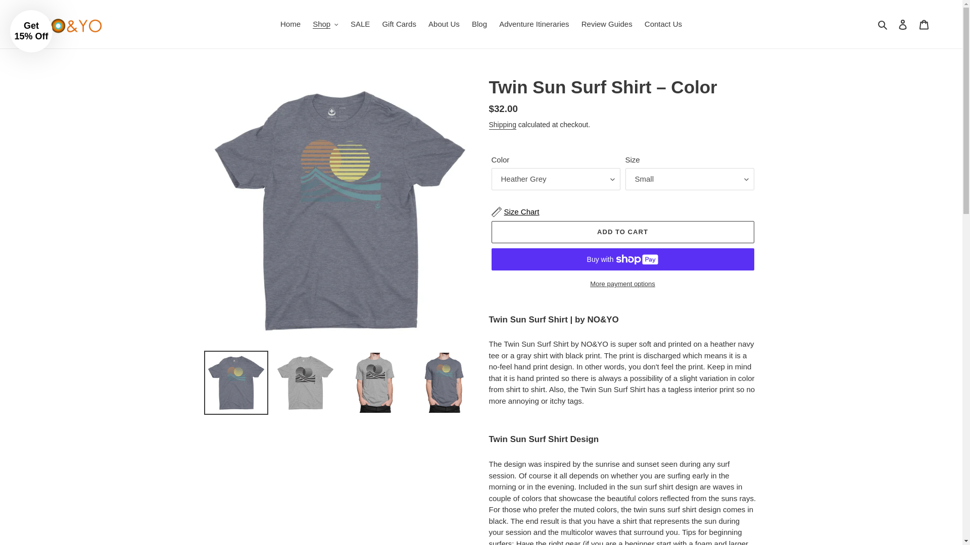 This screenshot has height=545, width=970. What do you see at coordinates (479, 24) in the screenshot?
I see `Blog` at bounding box center [479, 24].